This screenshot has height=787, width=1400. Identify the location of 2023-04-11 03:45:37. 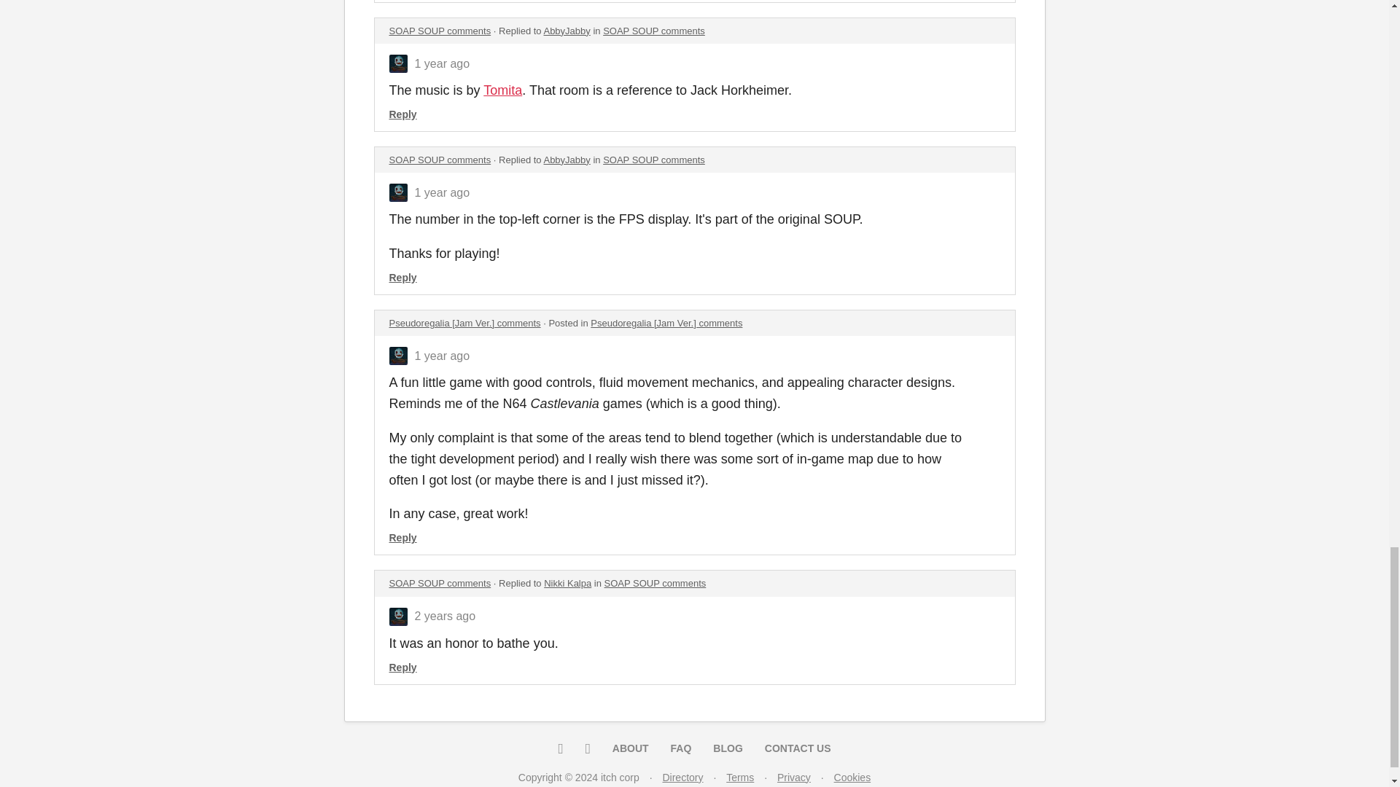
(442, 192).